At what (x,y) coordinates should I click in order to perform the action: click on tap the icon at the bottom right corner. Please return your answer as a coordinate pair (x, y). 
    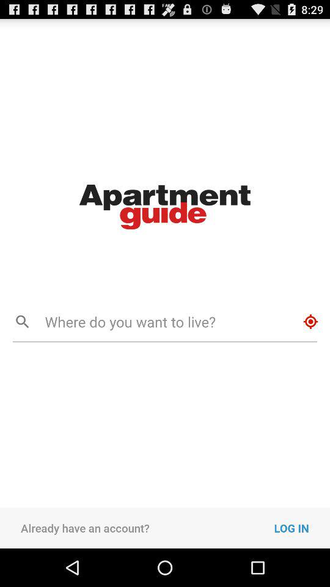
    Looking at the image, I should click on (302, 528).